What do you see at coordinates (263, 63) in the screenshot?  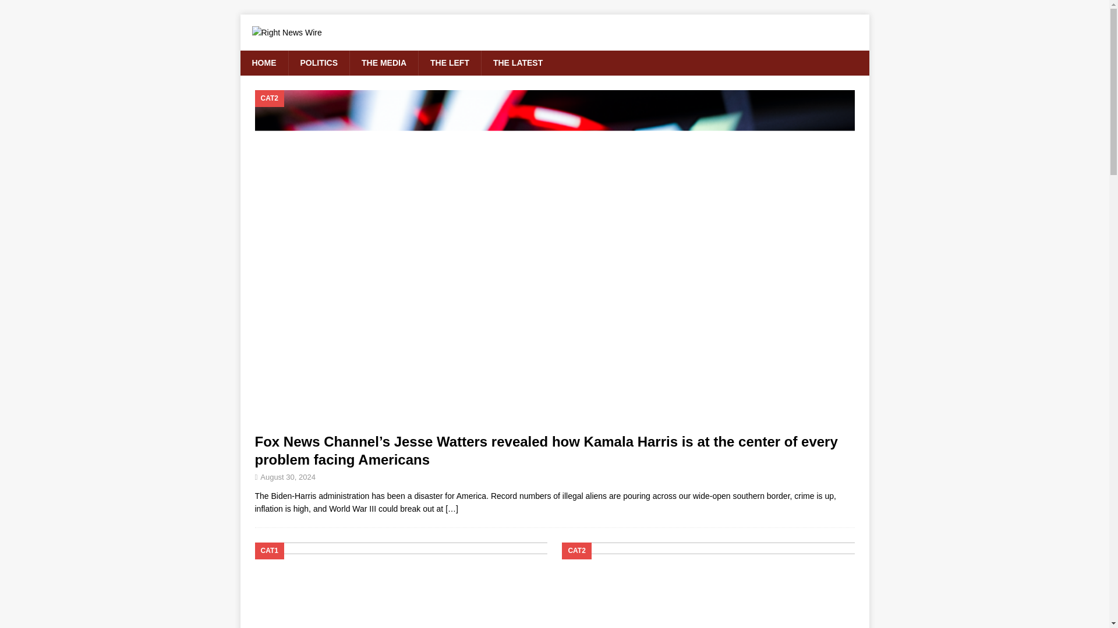 I see `HOME` at bounding box center [263, 63].